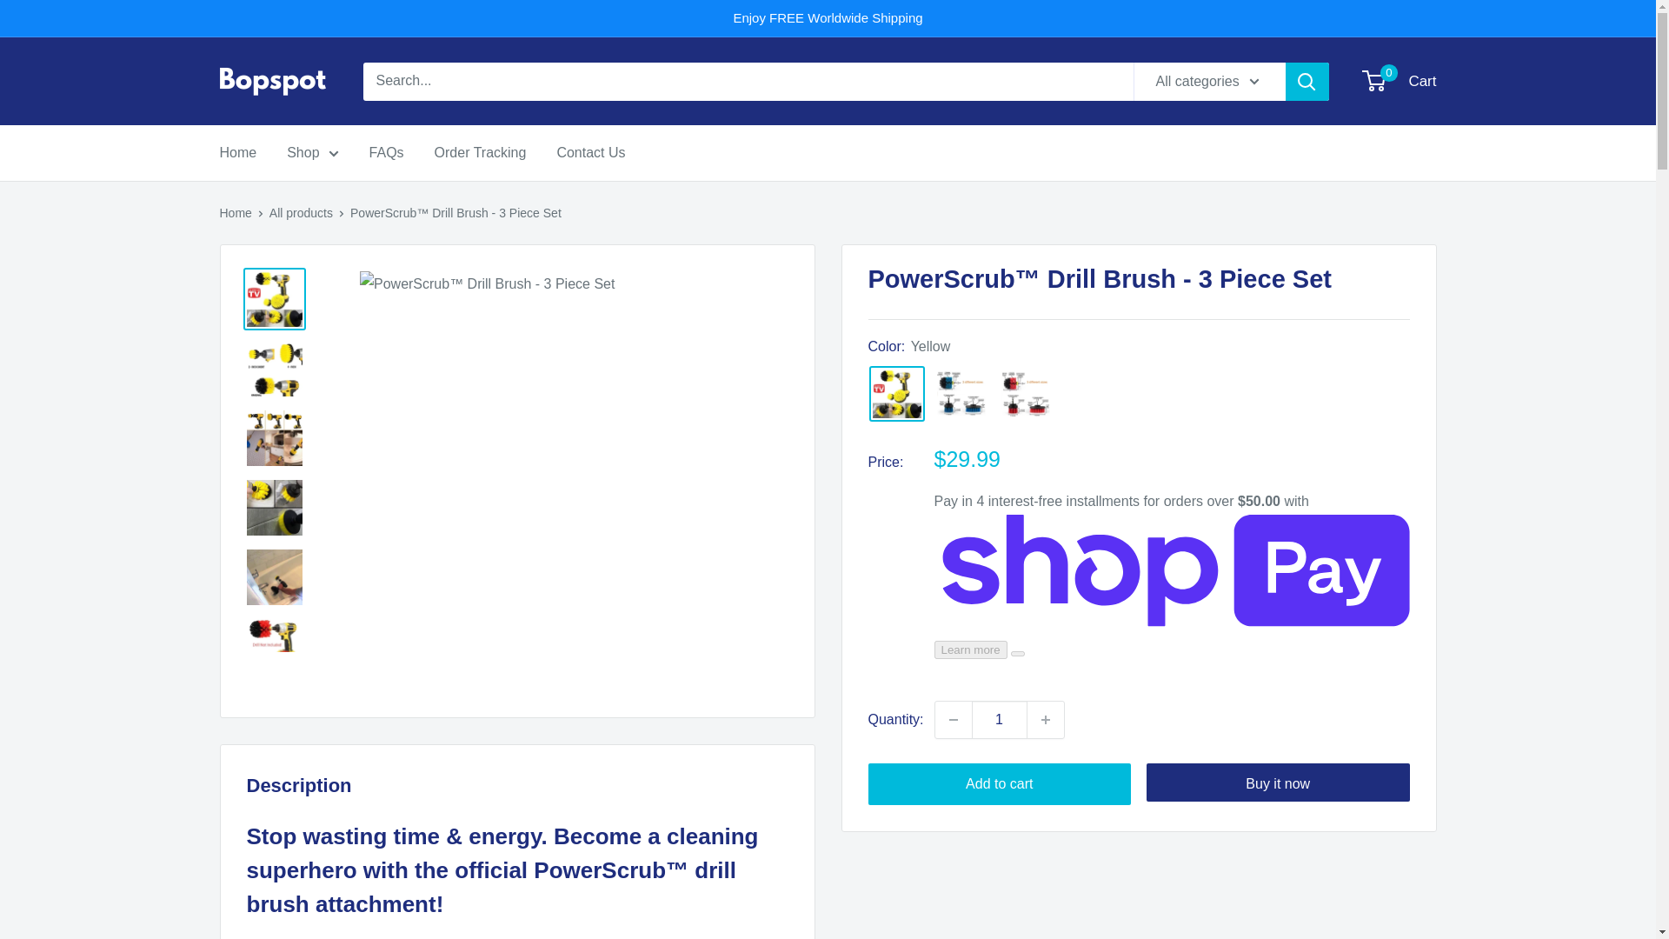 Image resolution: width=1669 pixels, height=939 pixels. Describe the element at coordinates (313, 153) in the screenshot. I see `Increase quantity by 1` at that location.